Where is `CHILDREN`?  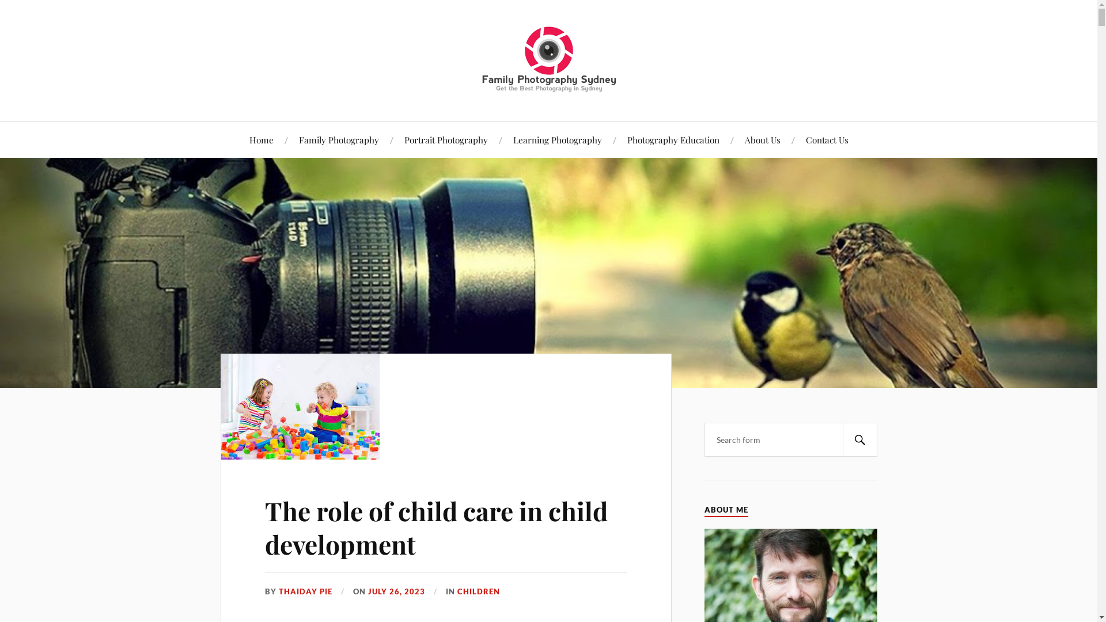
CHILDREN is located at coordinates (479, 592).